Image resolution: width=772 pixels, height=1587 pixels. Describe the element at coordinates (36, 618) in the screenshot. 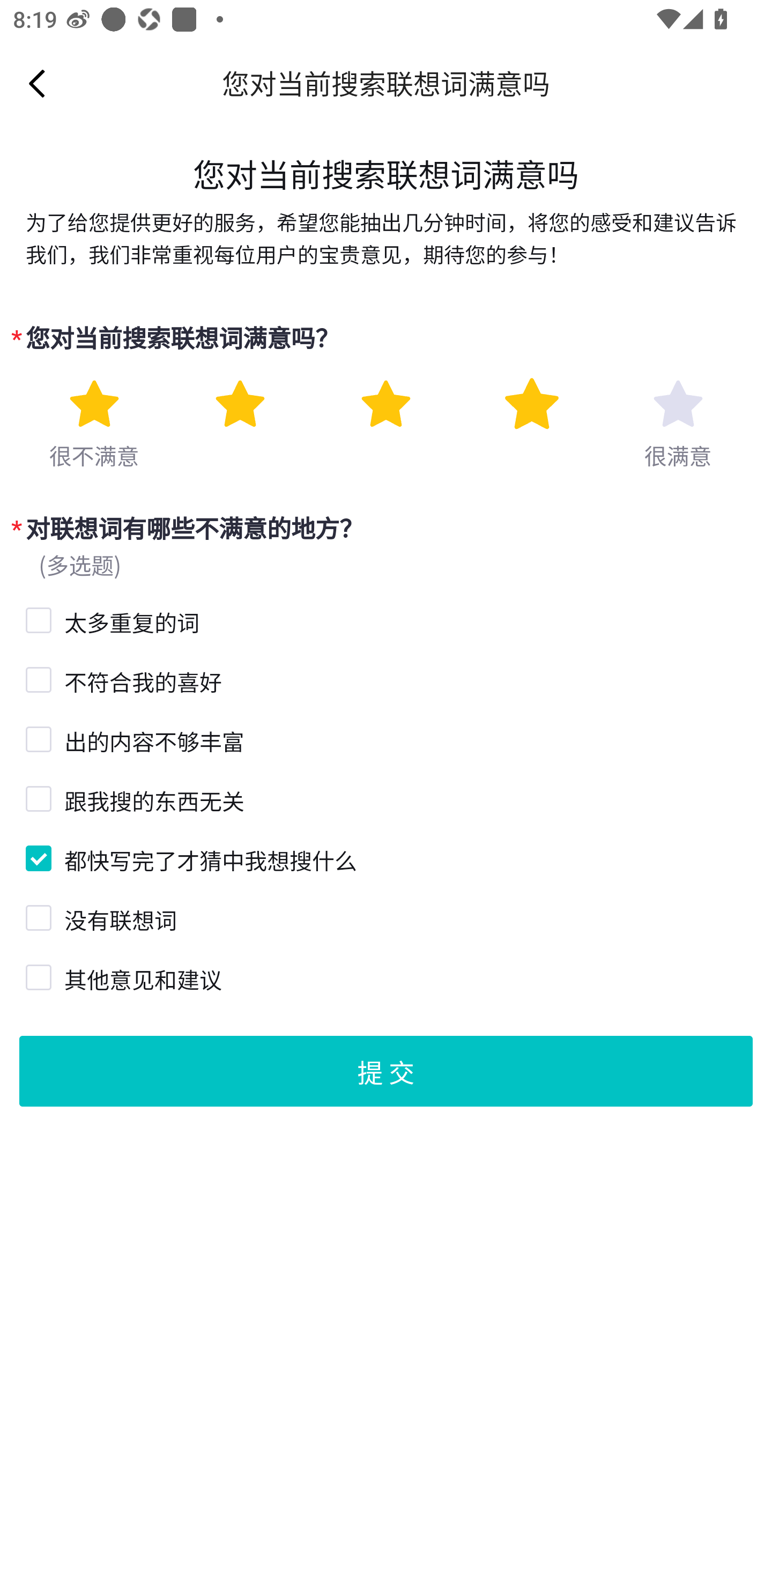

I see `太多重复的词  ` at that location.